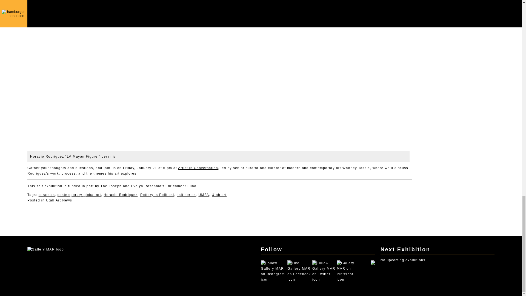 The height and width of the screenshot is (296, 526). I want to click on Utah art, so click(219, 195).